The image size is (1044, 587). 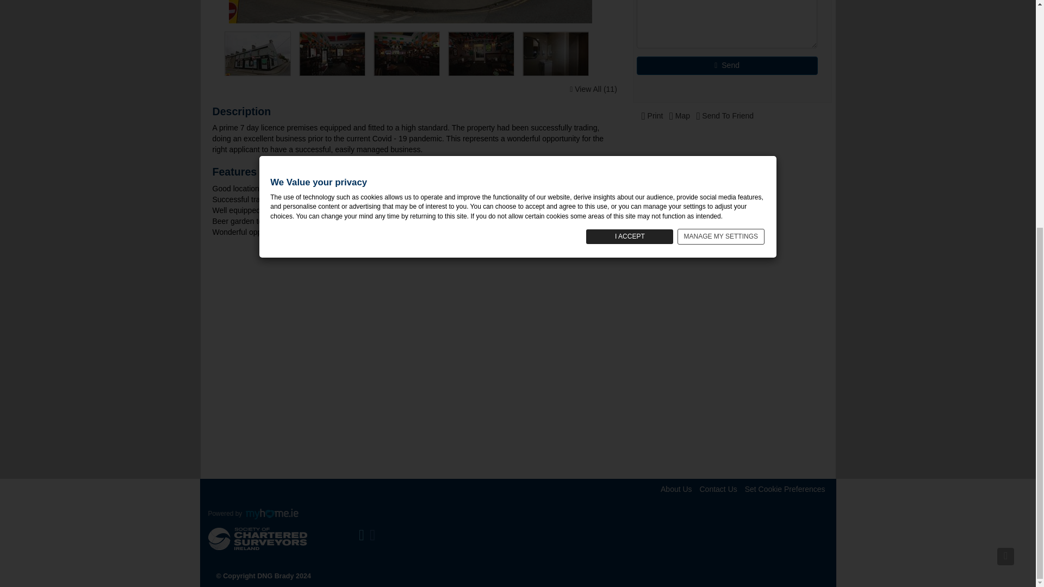 I want to click on Nolans Bar, Chord Road, so click(x=410, y=12).